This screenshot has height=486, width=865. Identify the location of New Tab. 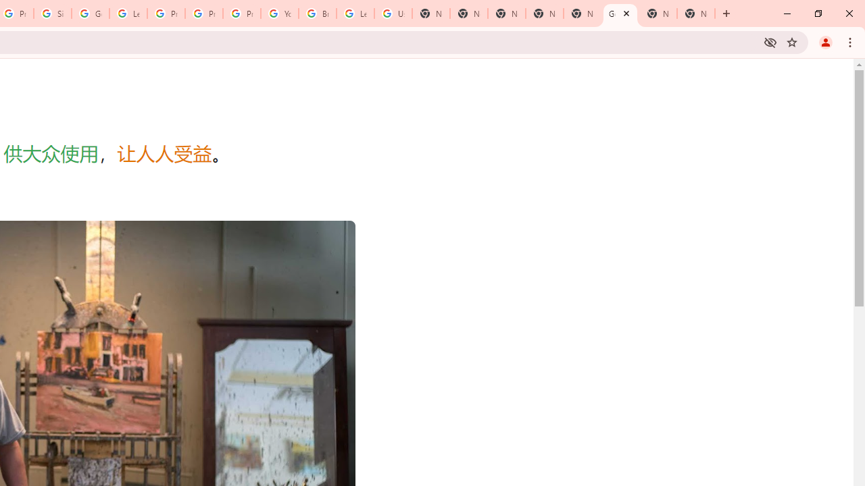
(507, 13).